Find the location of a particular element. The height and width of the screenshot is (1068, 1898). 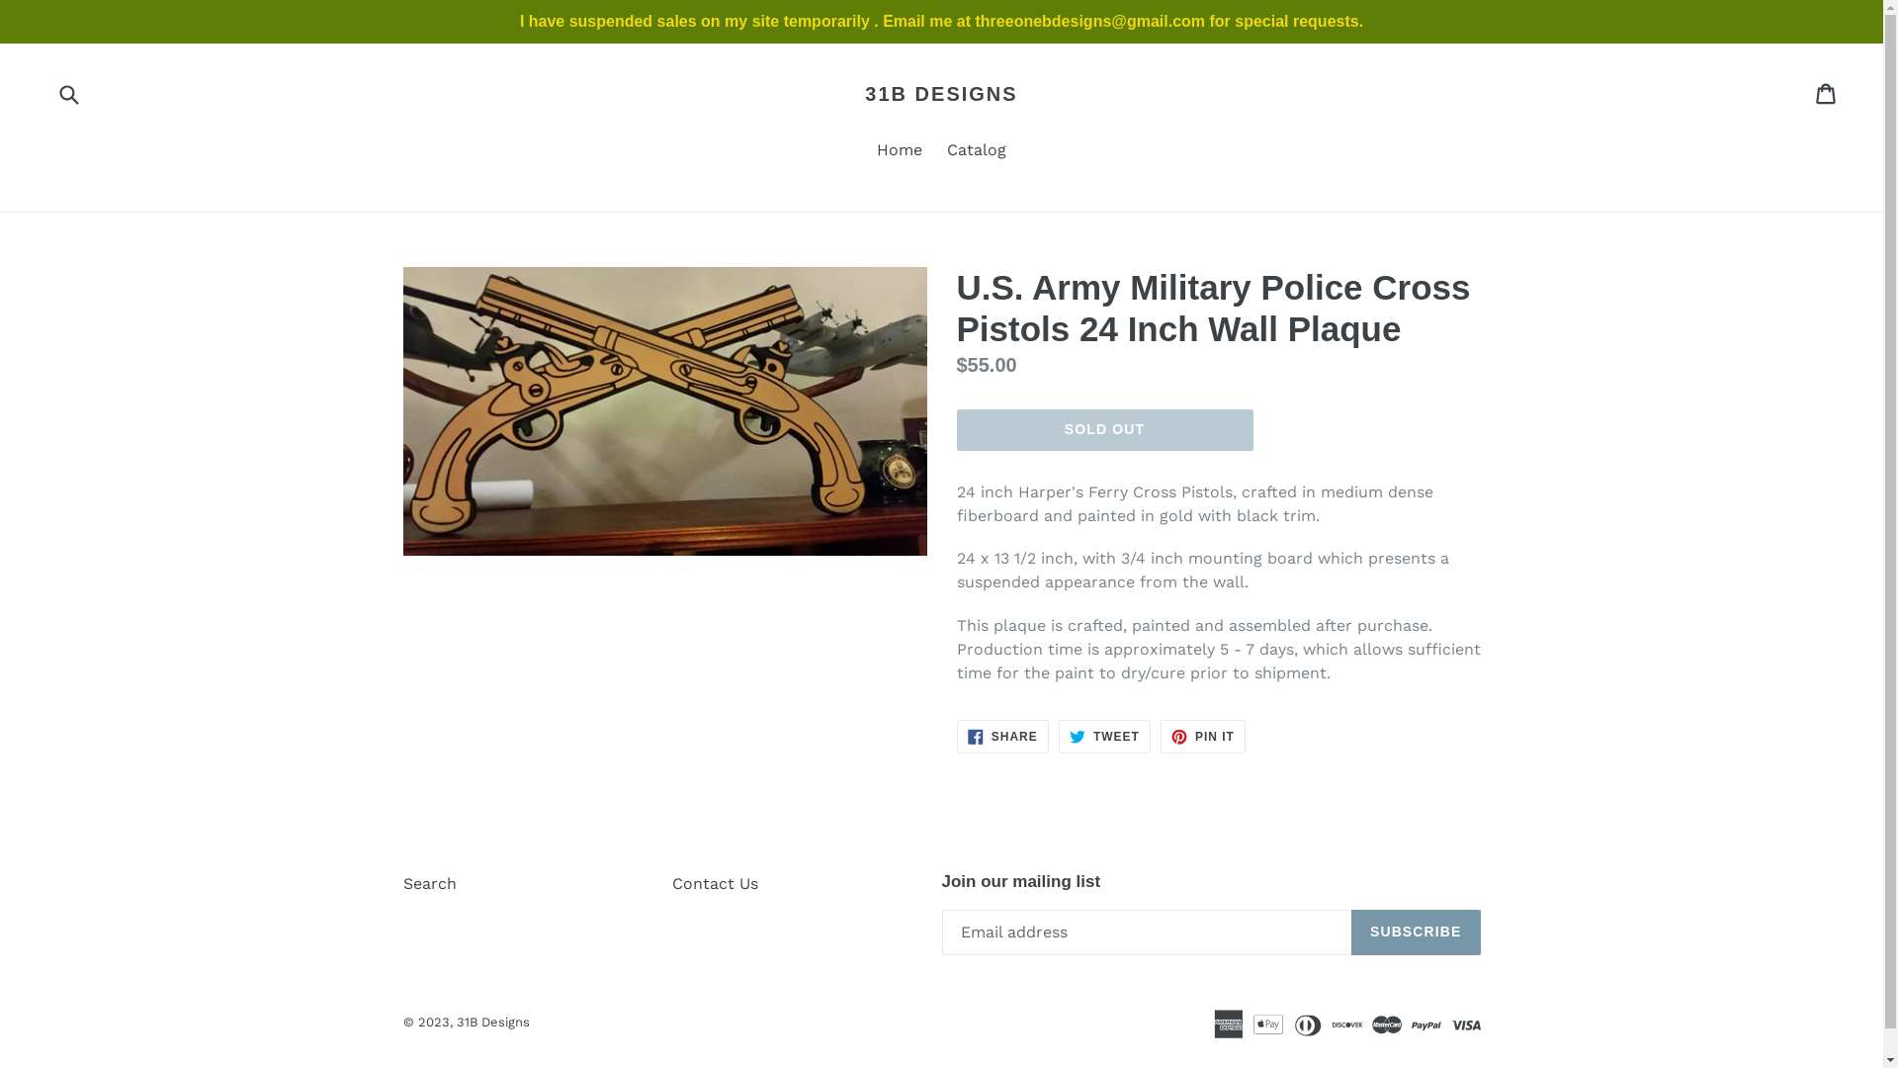

Home is located at coordinates (900, 152).